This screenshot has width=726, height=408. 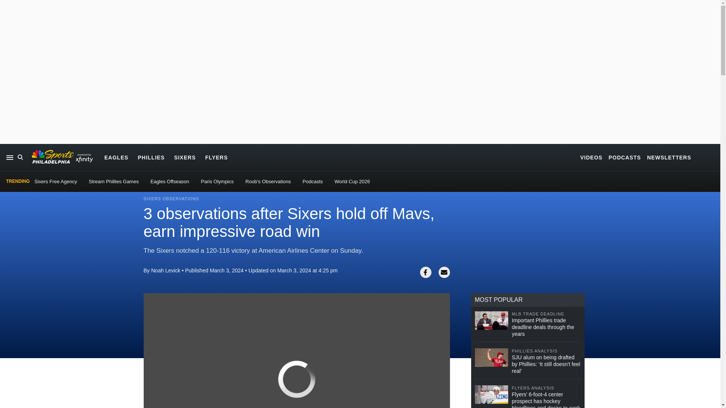 What do you see at coordinates (116, 157) in the screenshot?
I see `EAGLES` at bounding box center [116, 157].